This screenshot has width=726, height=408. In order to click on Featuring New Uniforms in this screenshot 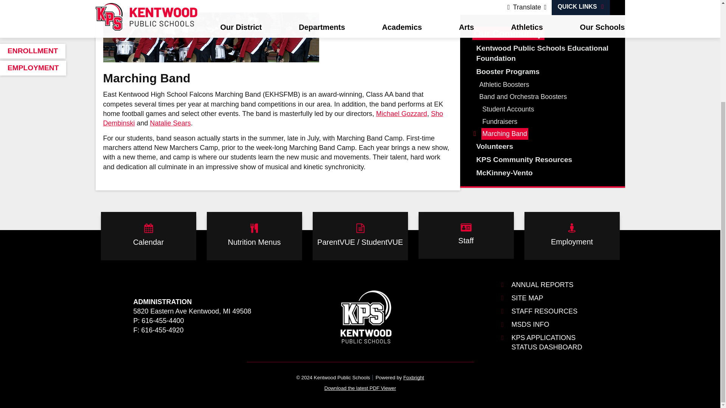, I will do `click(211, 37)`.